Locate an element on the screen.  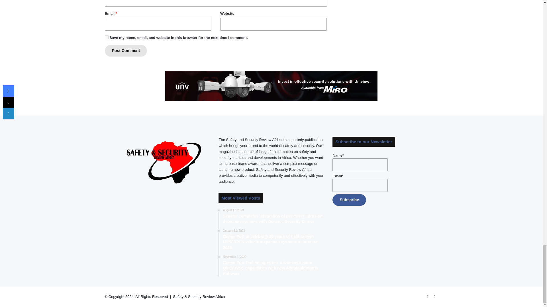
Subscribe is located at coordinates (349, 200).